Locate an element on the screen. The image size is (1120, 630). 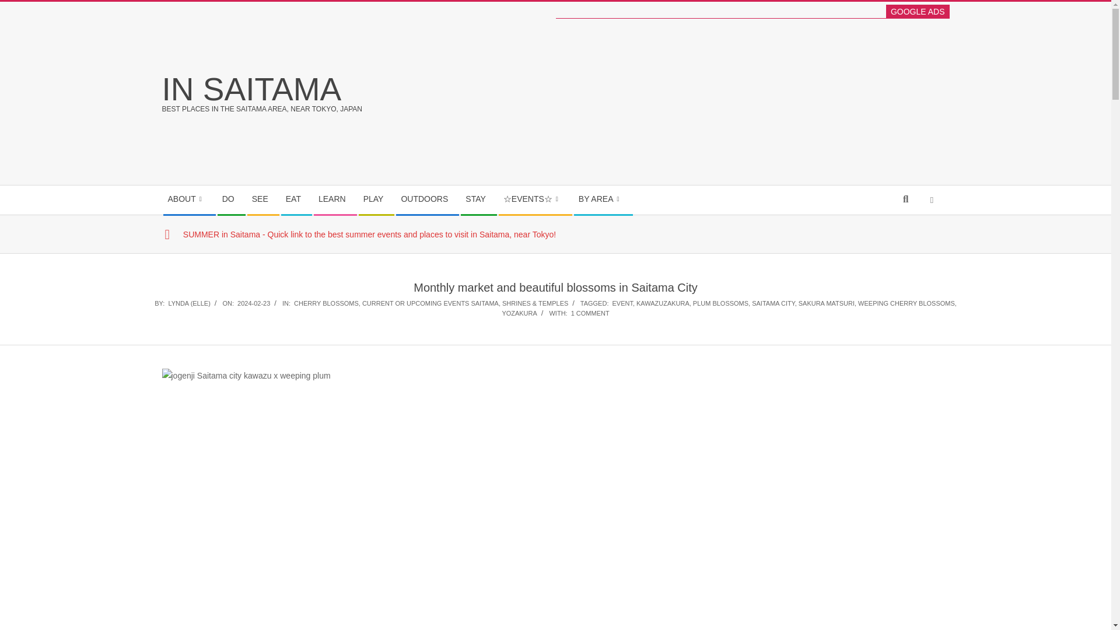
ABOUT is located at coordinates (189, 199).